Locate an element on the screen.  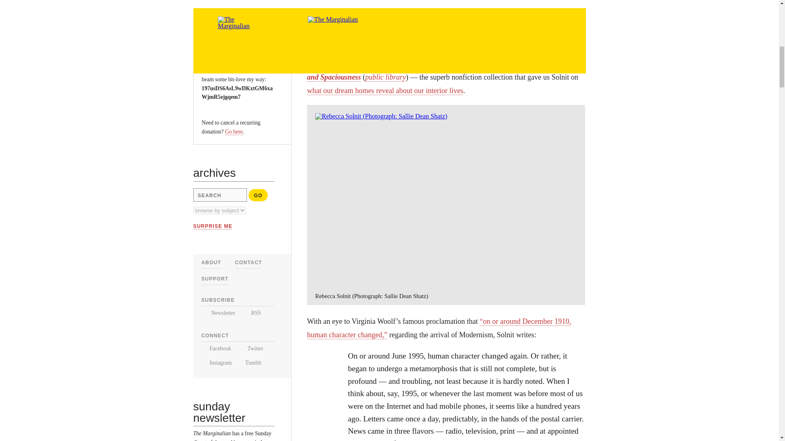
SURPRISE ME is located at coordinates (213, 226).